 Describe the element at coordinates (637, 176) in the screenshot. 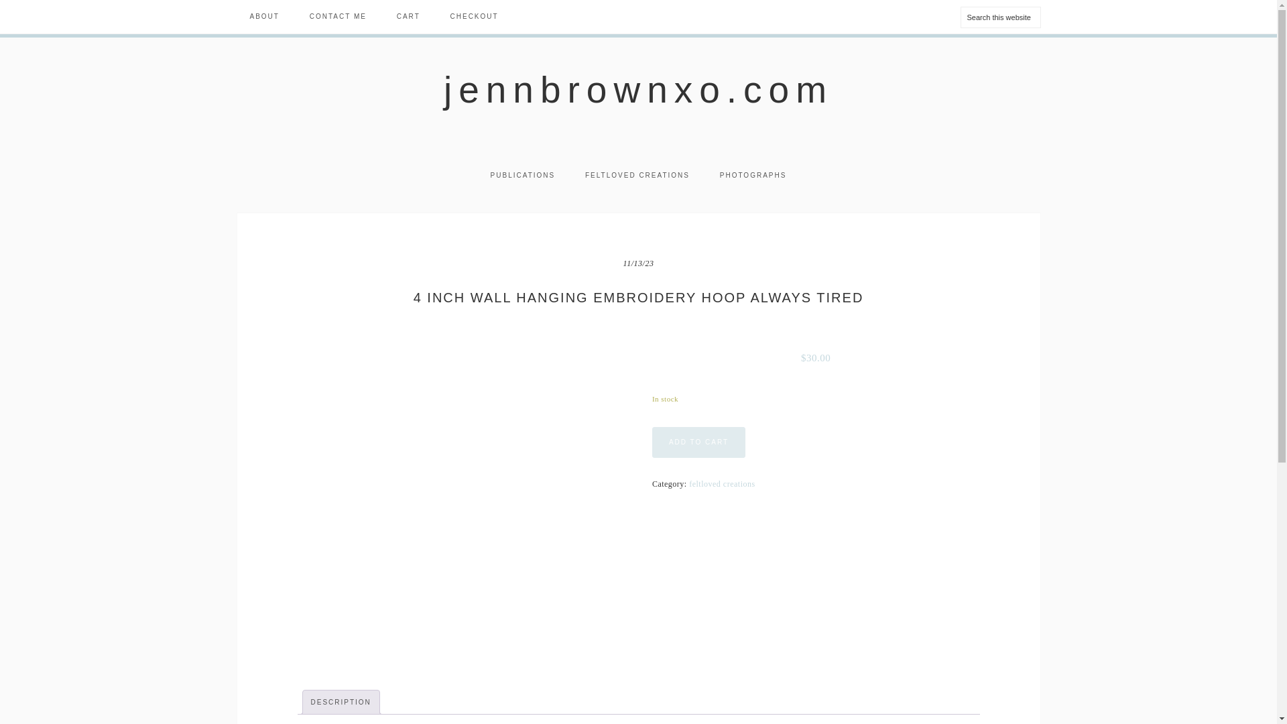

I see `FELTLOVED CREATIONS` at that location.